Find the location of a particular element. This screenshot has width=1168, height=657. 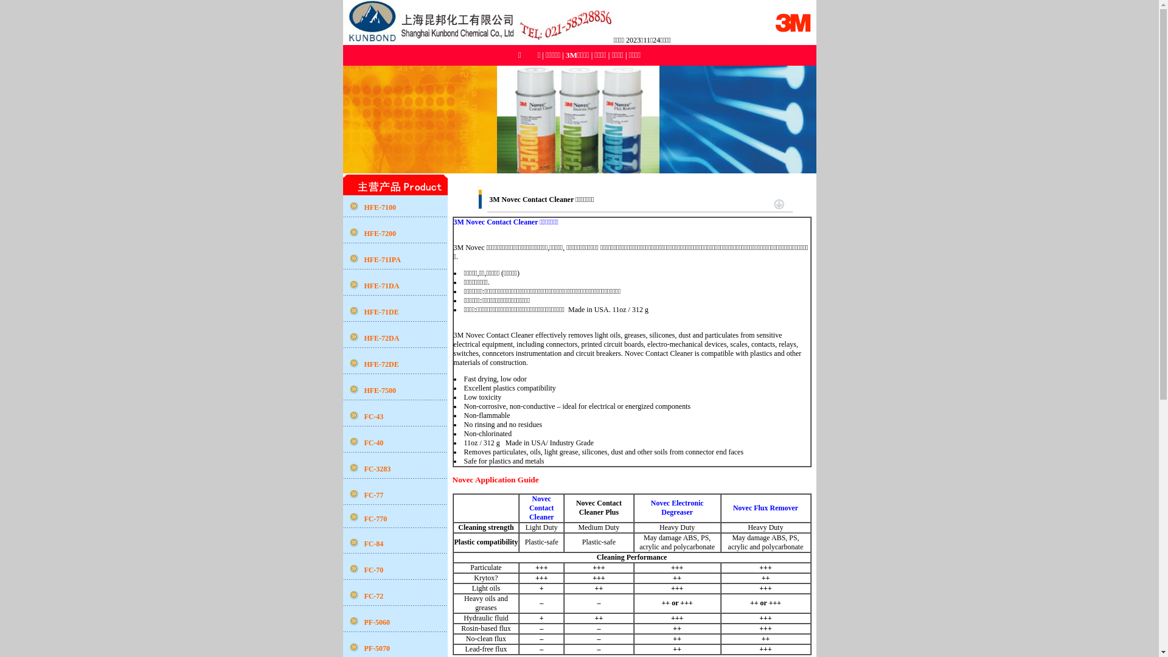

Novec Flux Remover is located at coordinates (765, 508).